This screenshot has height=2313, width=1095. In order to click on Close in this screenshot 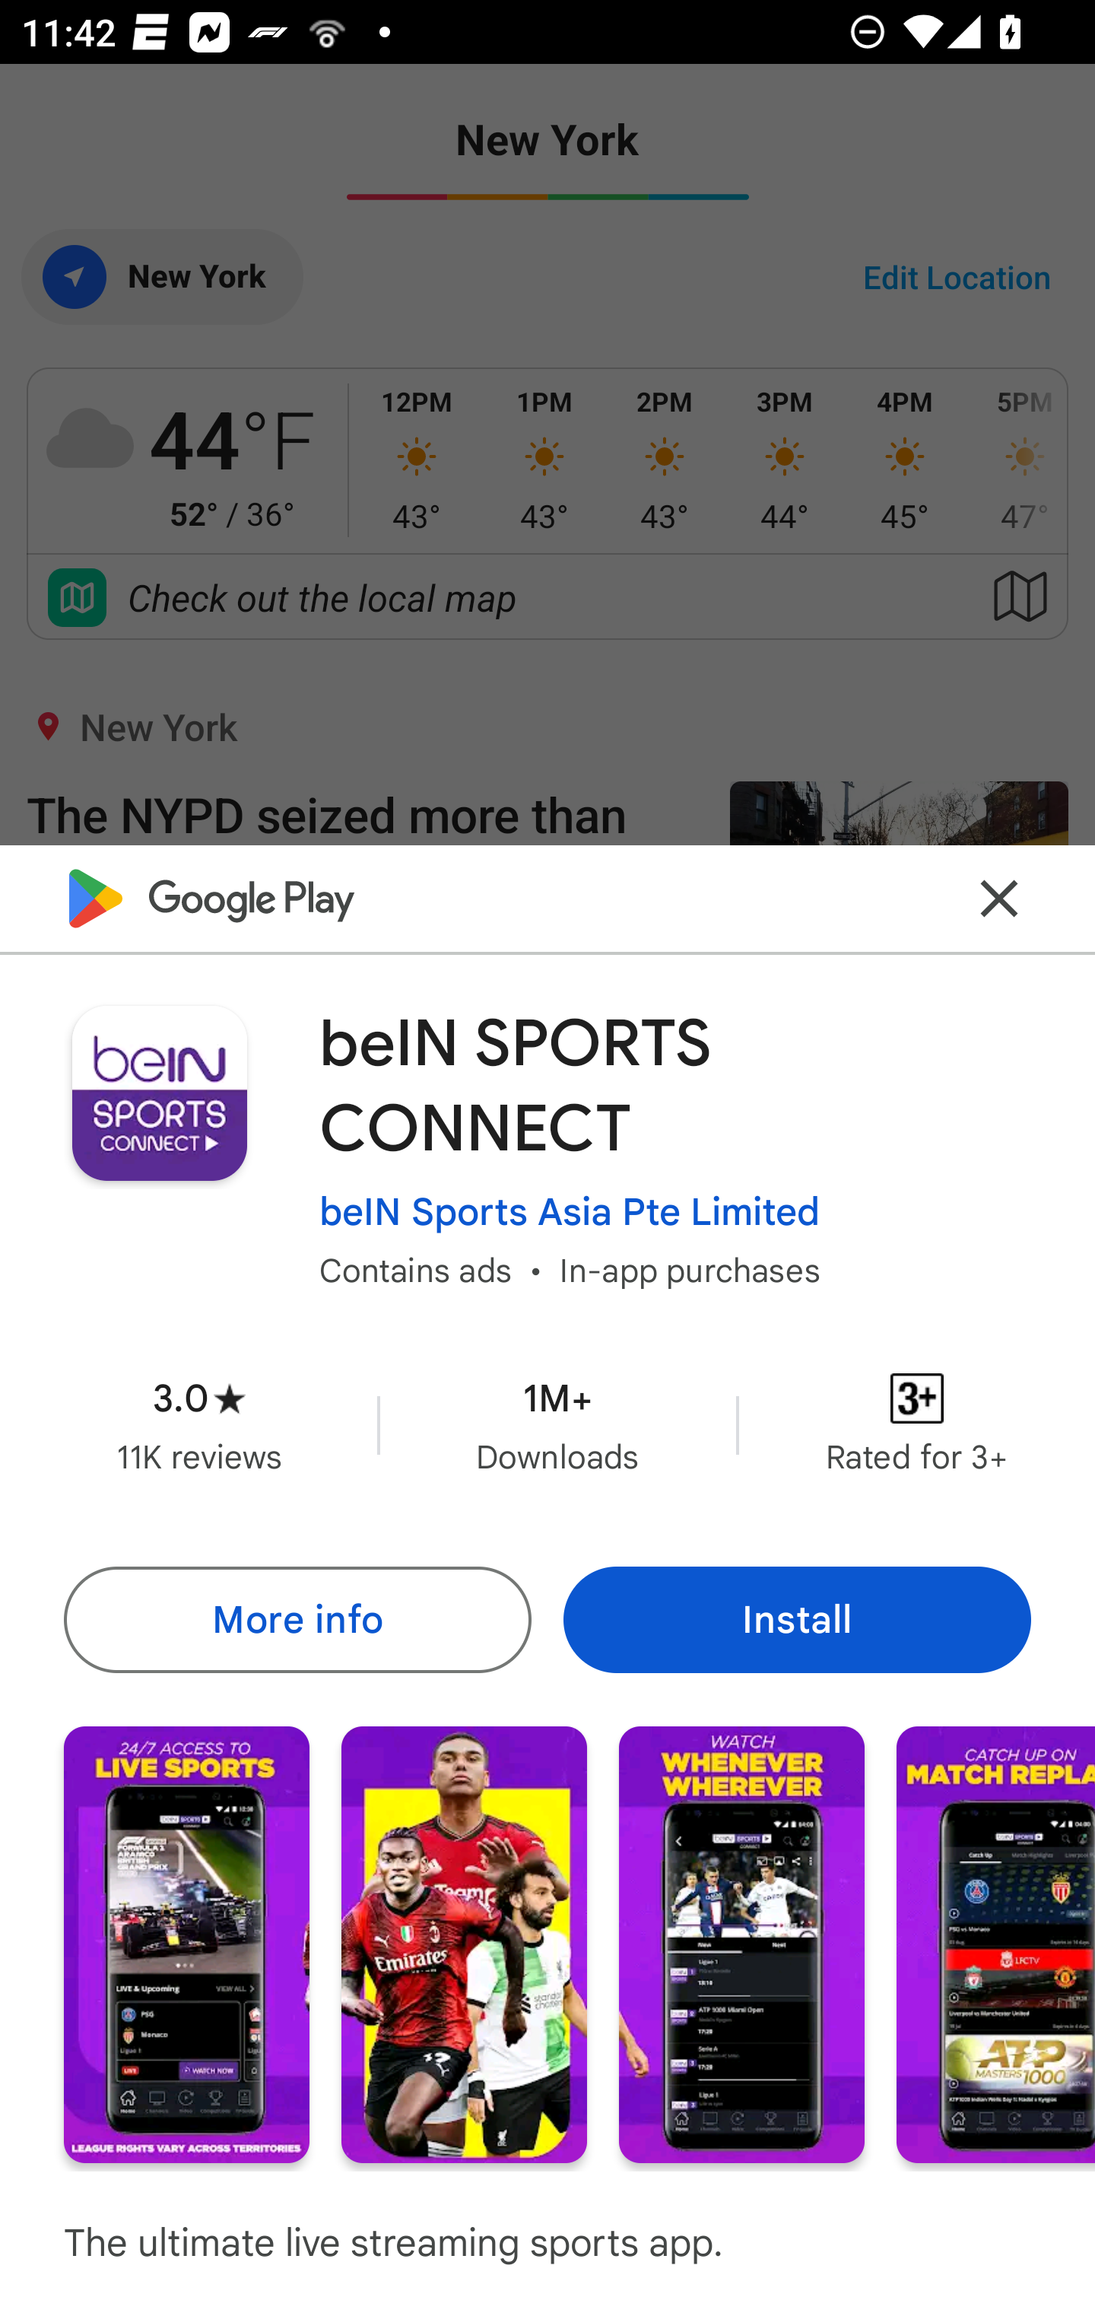, I will do `click(999, 898)`.